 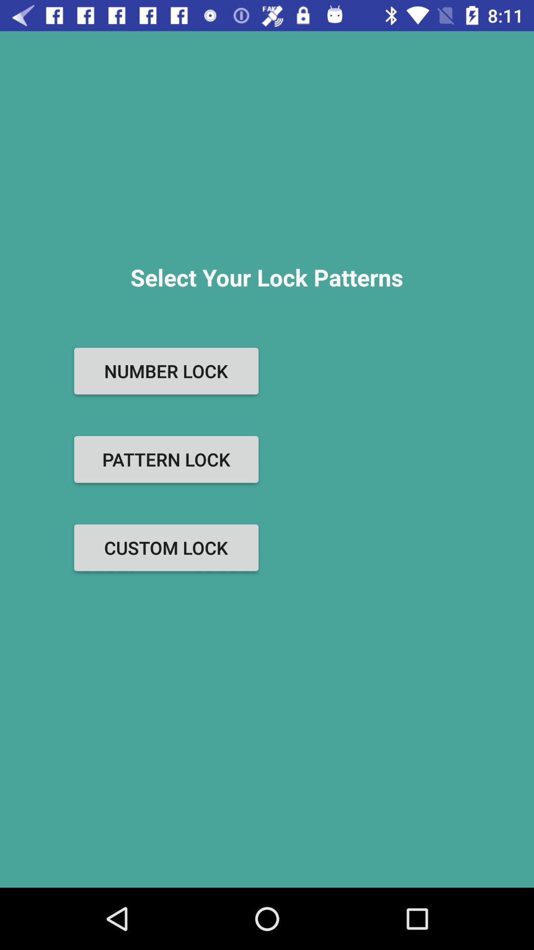 What do you see at coordinates (166, 459) in the screenshot?
I see `launch item above the custom lock` at bounding box center [166, 459].